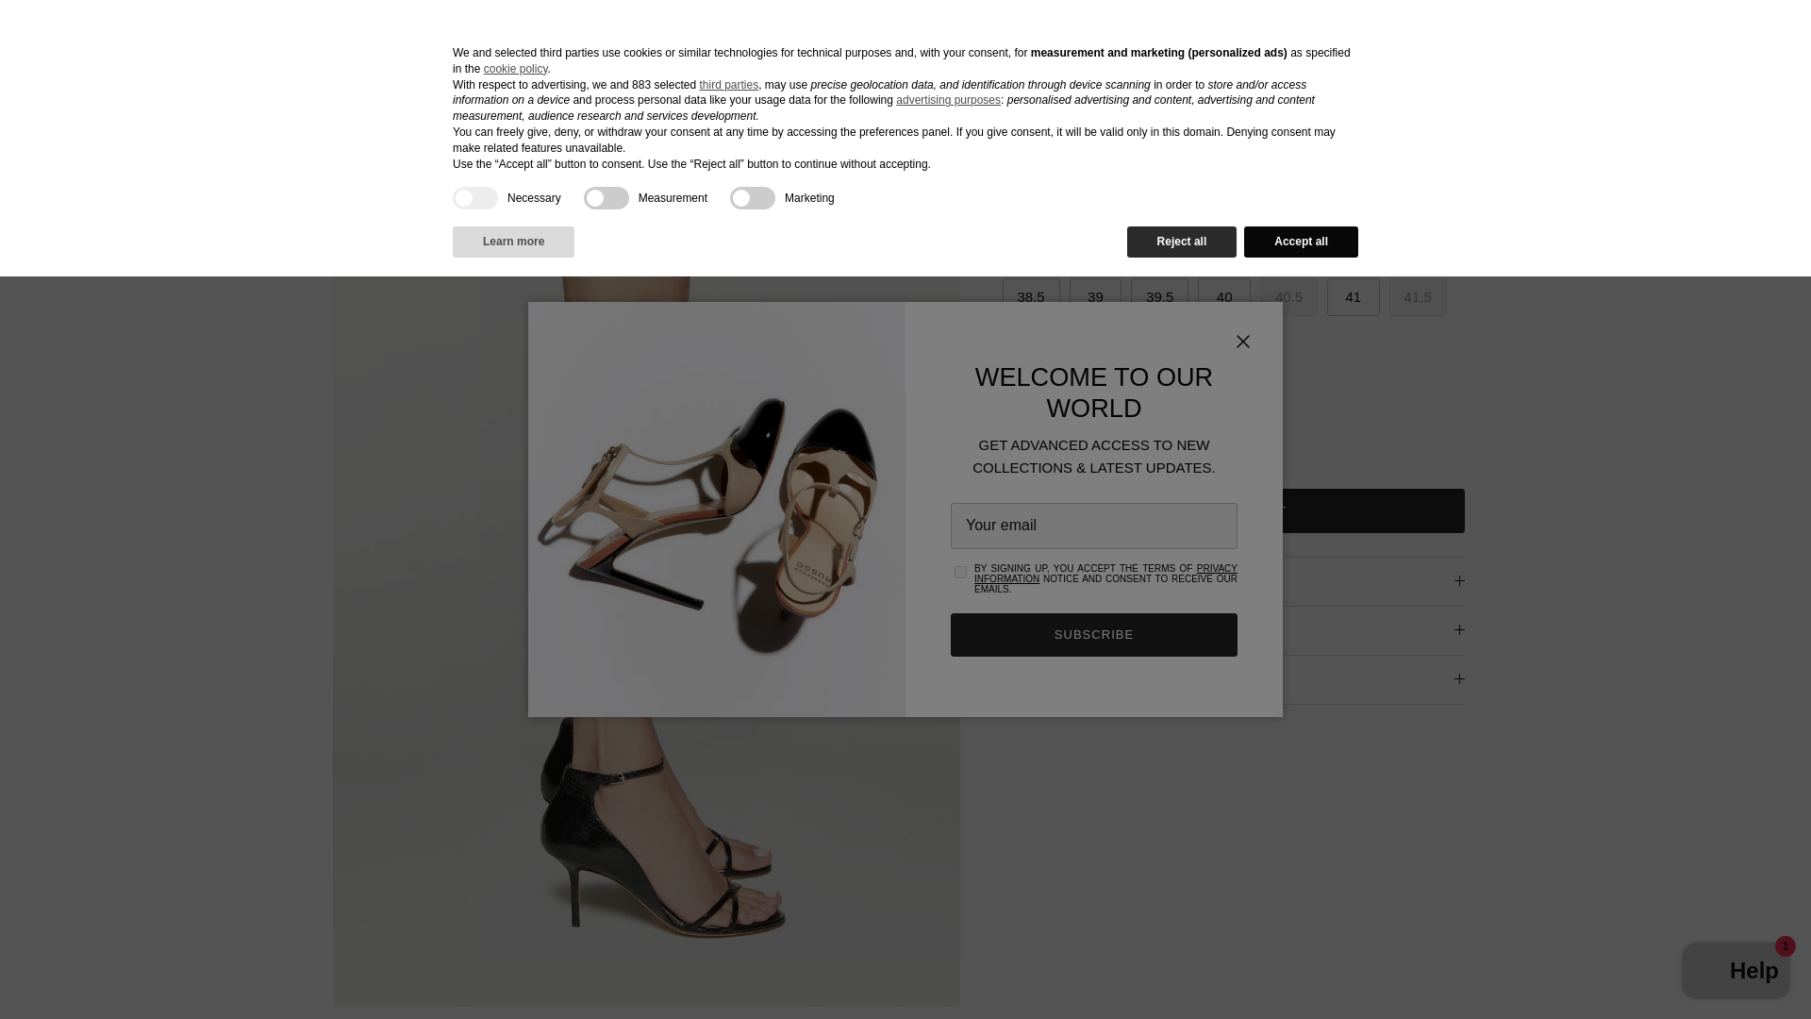 This screenshot has height=1019, width=1811. What do you see at coordinates (267, 114) in the screenshot?
I see `R1S949` at bounding box center [267, 114].